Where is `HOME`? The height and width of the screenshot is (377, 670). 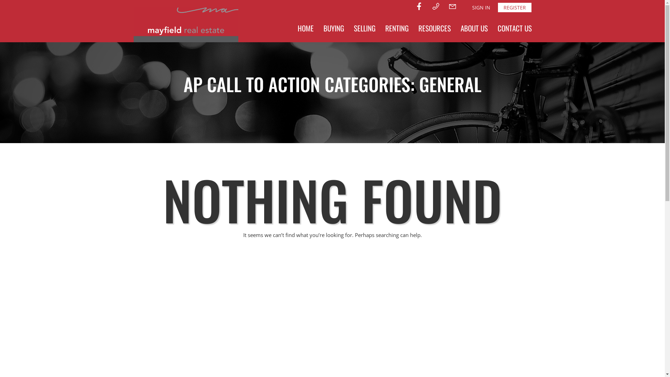 HOME is located at coordinates (305, 28).